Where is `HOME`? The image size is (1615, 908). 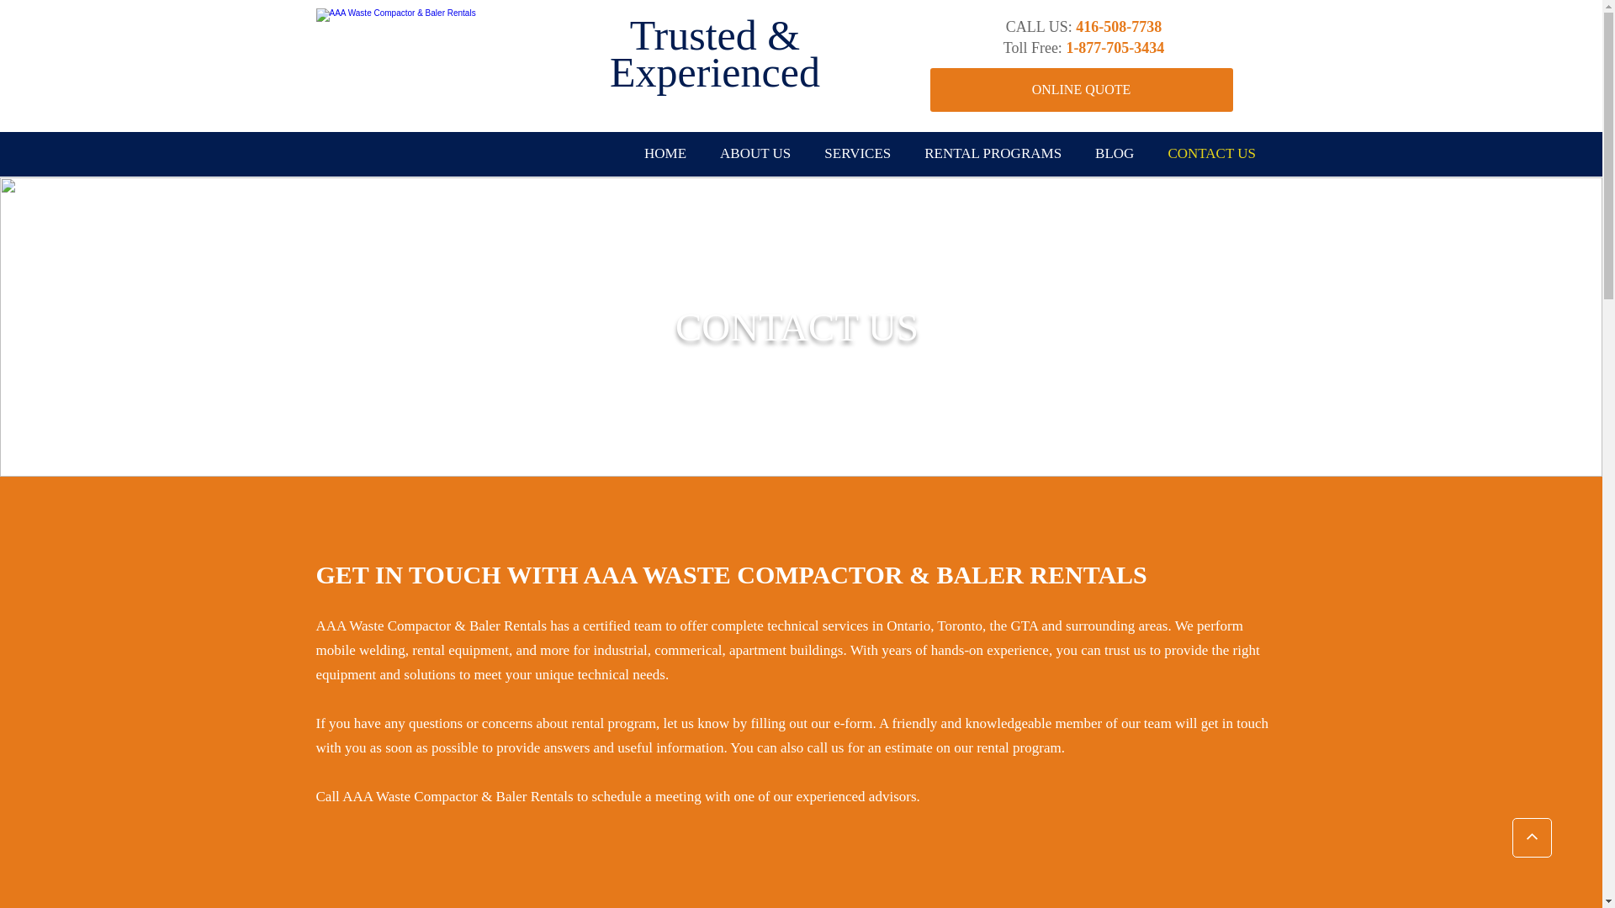 HOME is located at coordinates (665, 155).